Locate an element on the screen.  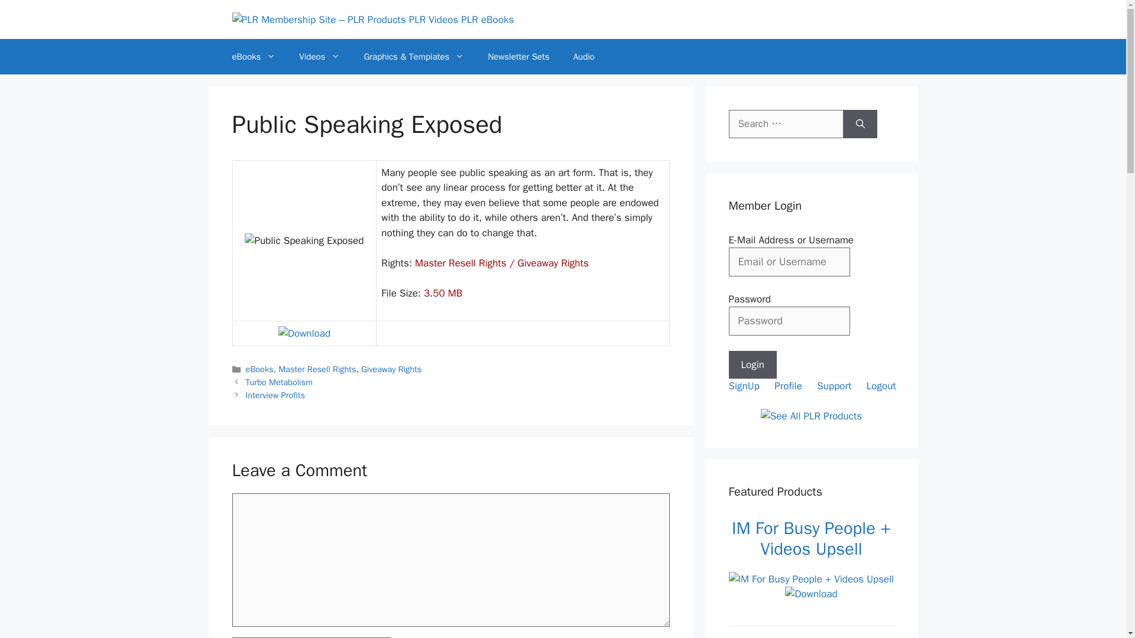
Public Speaking Exposed 6 is located at coordinates (304, 333).